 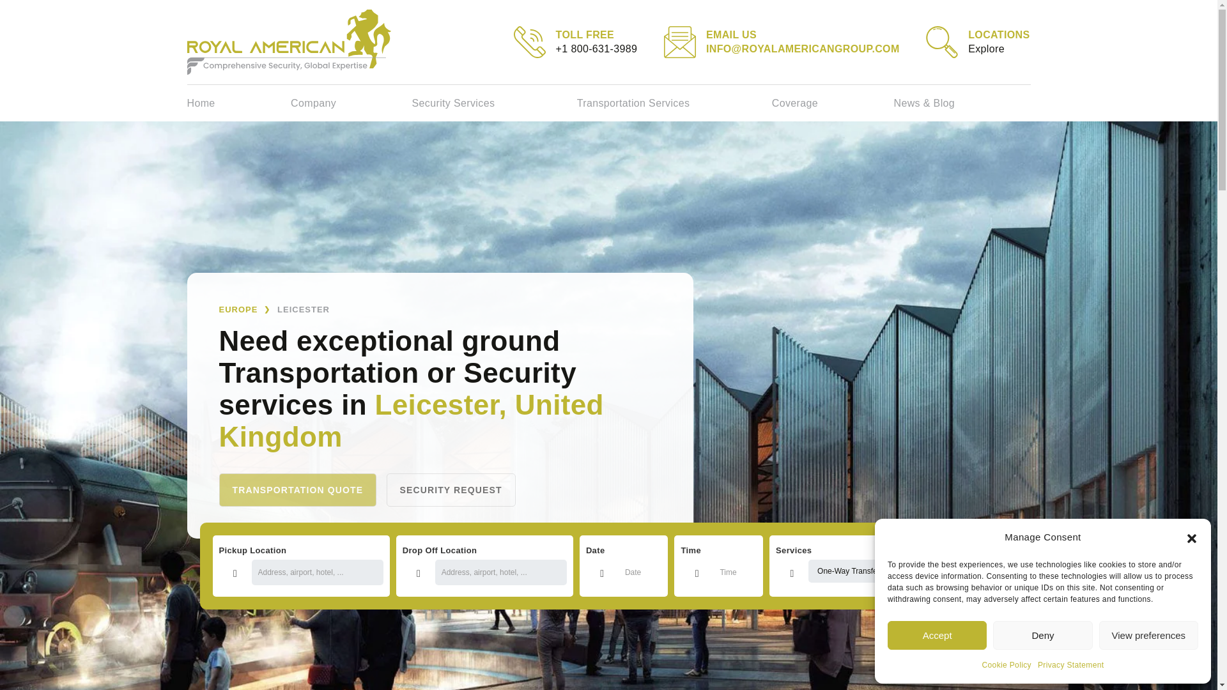 What do you see at coordinates (244, 309) in the screenshot?
I see `Security Services` at bounding box center [244, 309].